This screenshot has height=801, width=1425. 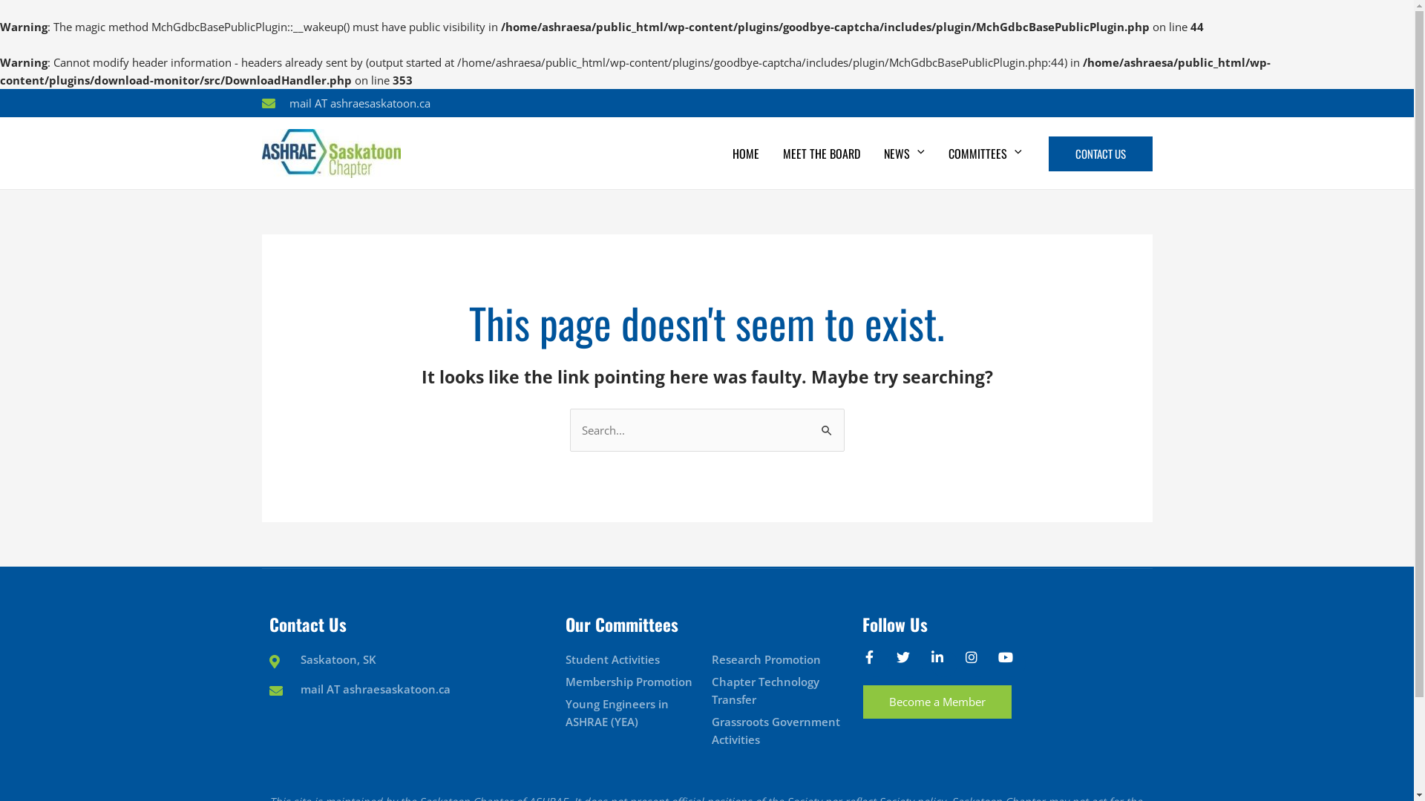 I want to click on Grassroots Government Activities, so click(x=779, y=731).